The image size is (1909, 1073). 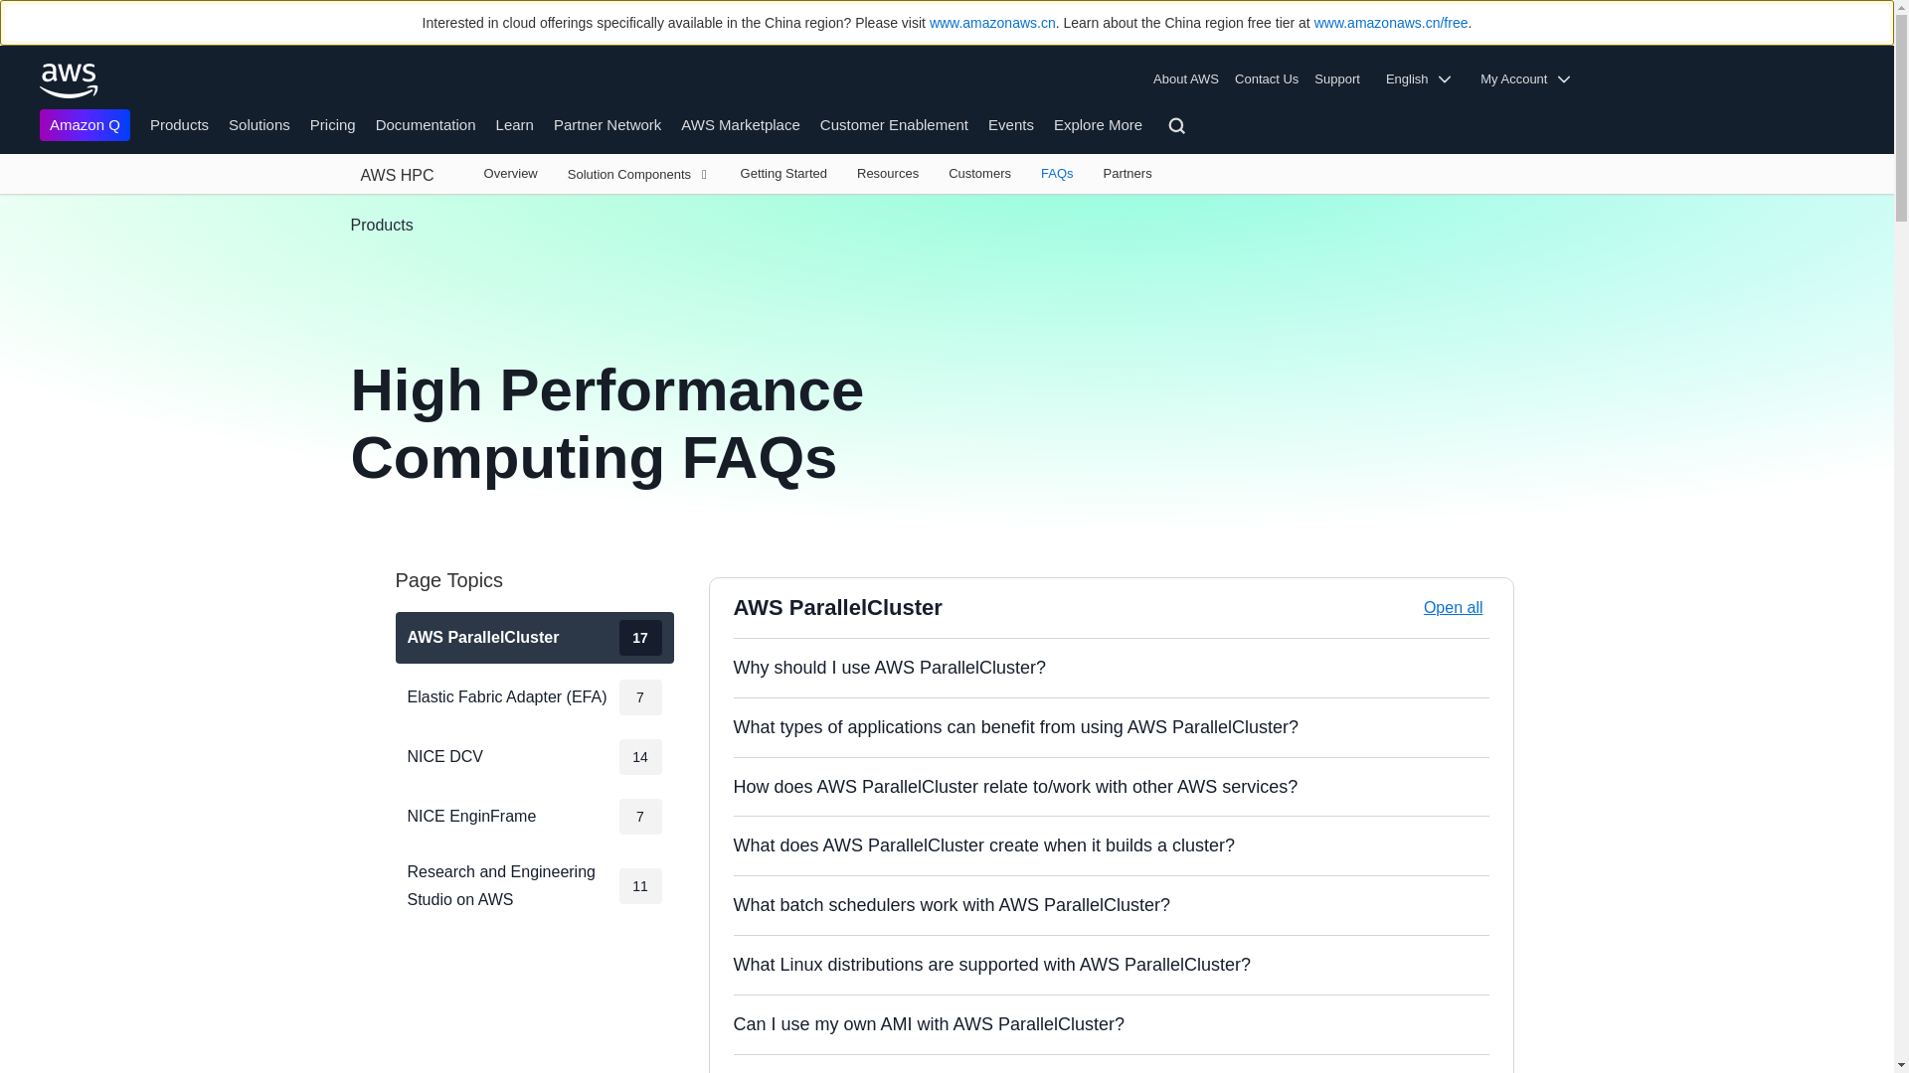 I want to click on My Account  , so click(x=1531, y=79).